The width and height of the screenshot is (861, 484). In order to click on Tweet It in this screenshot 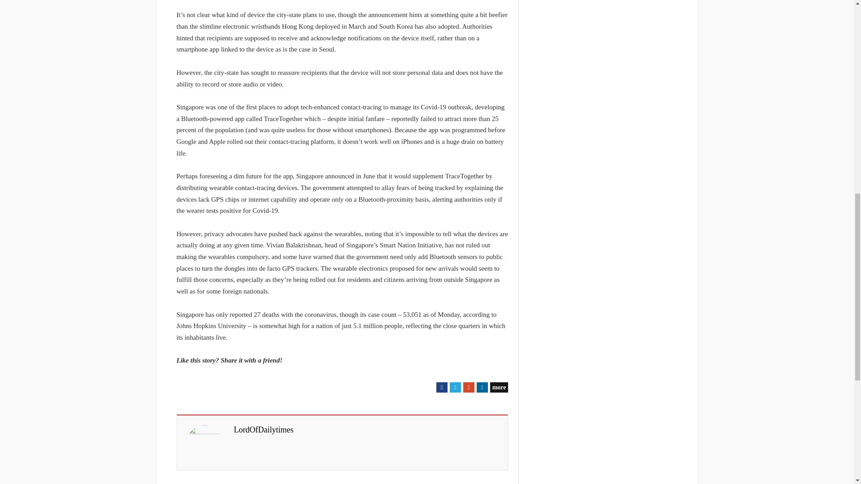, I will do `click(455, 387)`.